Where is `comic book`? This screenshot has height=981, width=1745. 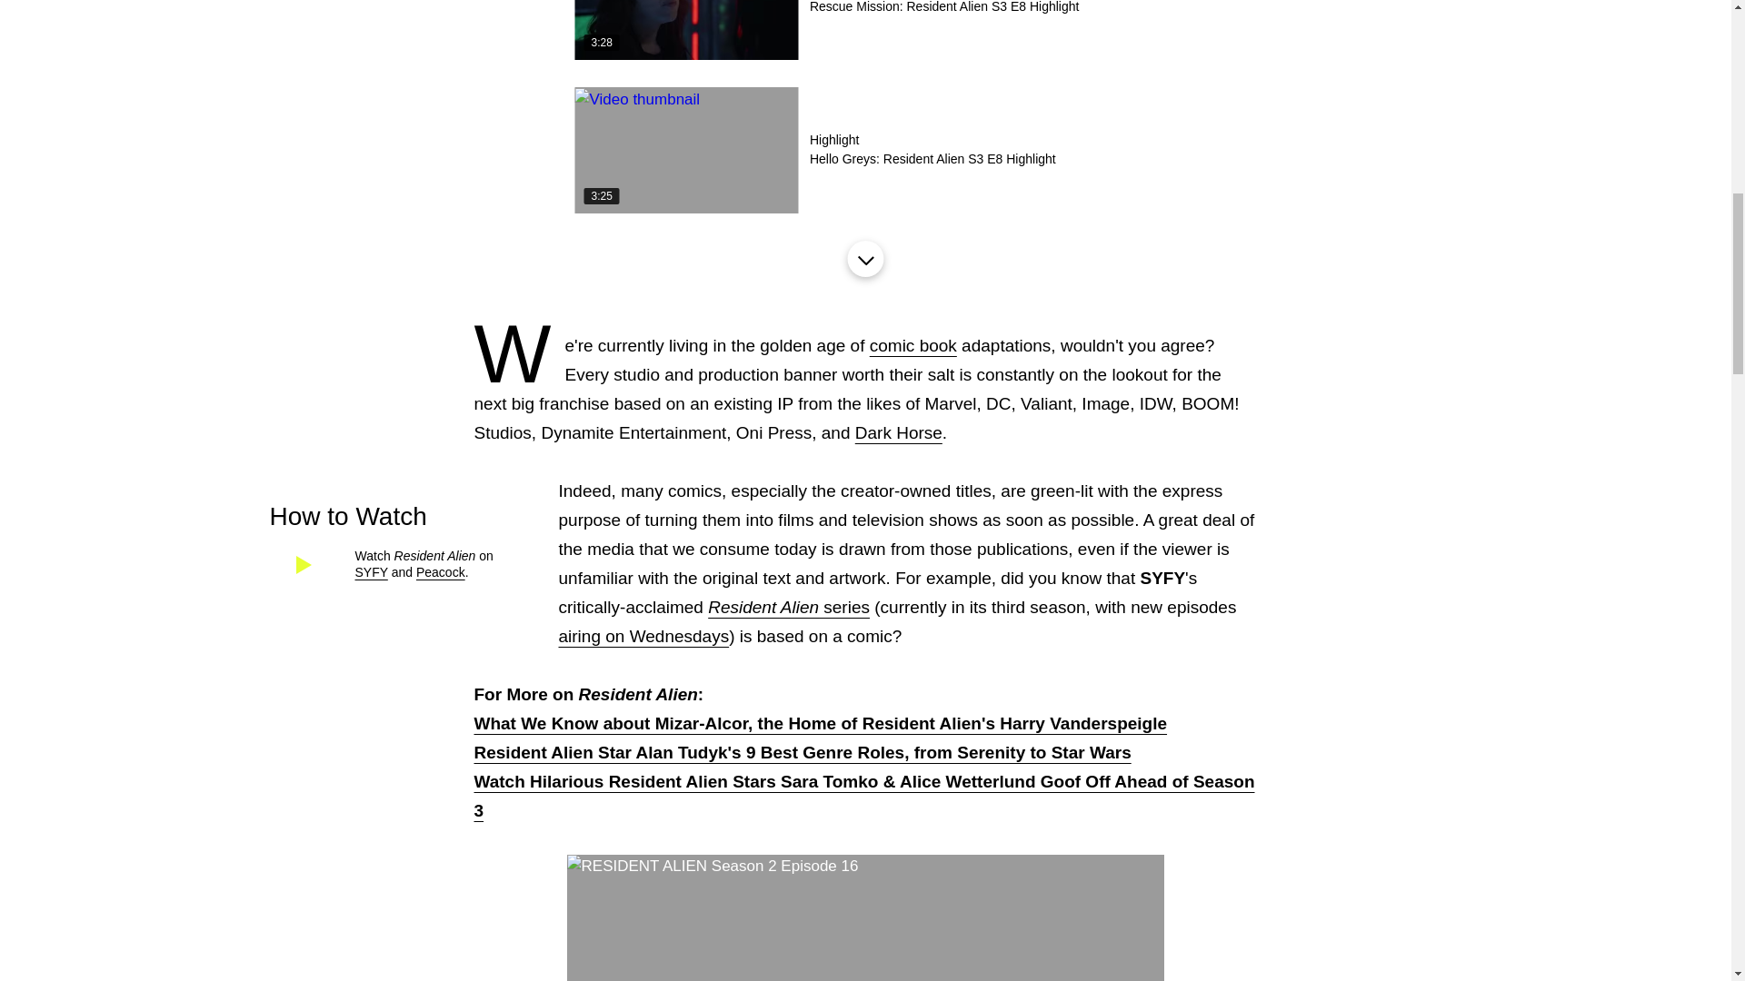
comic book is located at coordinates (912, 345).